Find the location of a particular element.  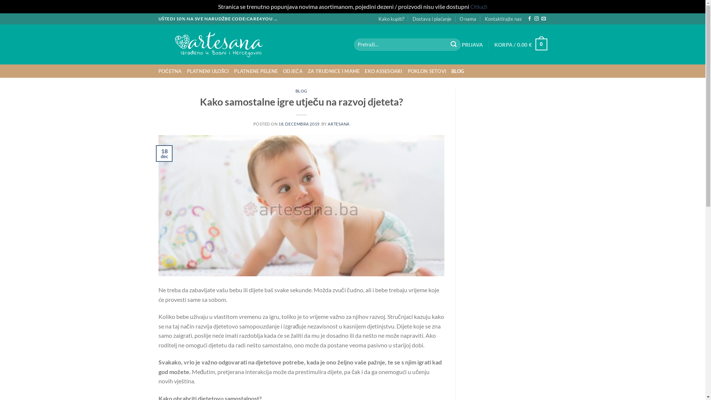

18. DECEMBRA 2019. is located at coordinates (299, 124).